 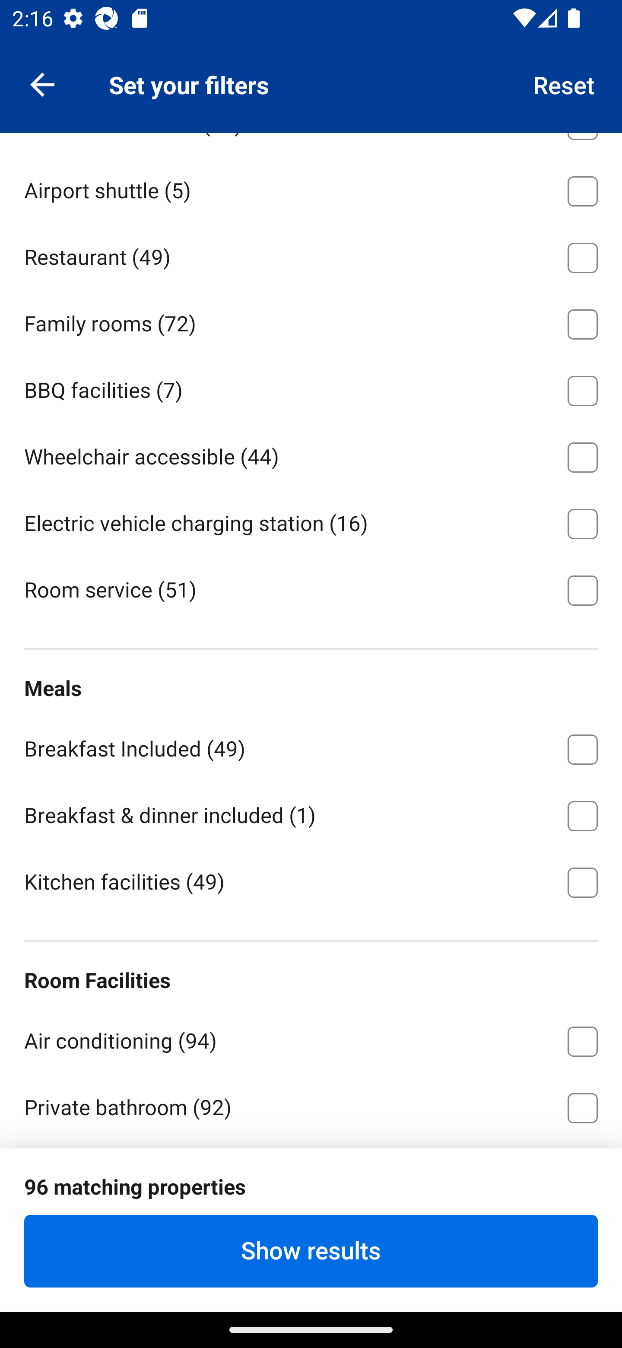 I want to click on Restaurant ⁦(49), so click(x=311, y=254).